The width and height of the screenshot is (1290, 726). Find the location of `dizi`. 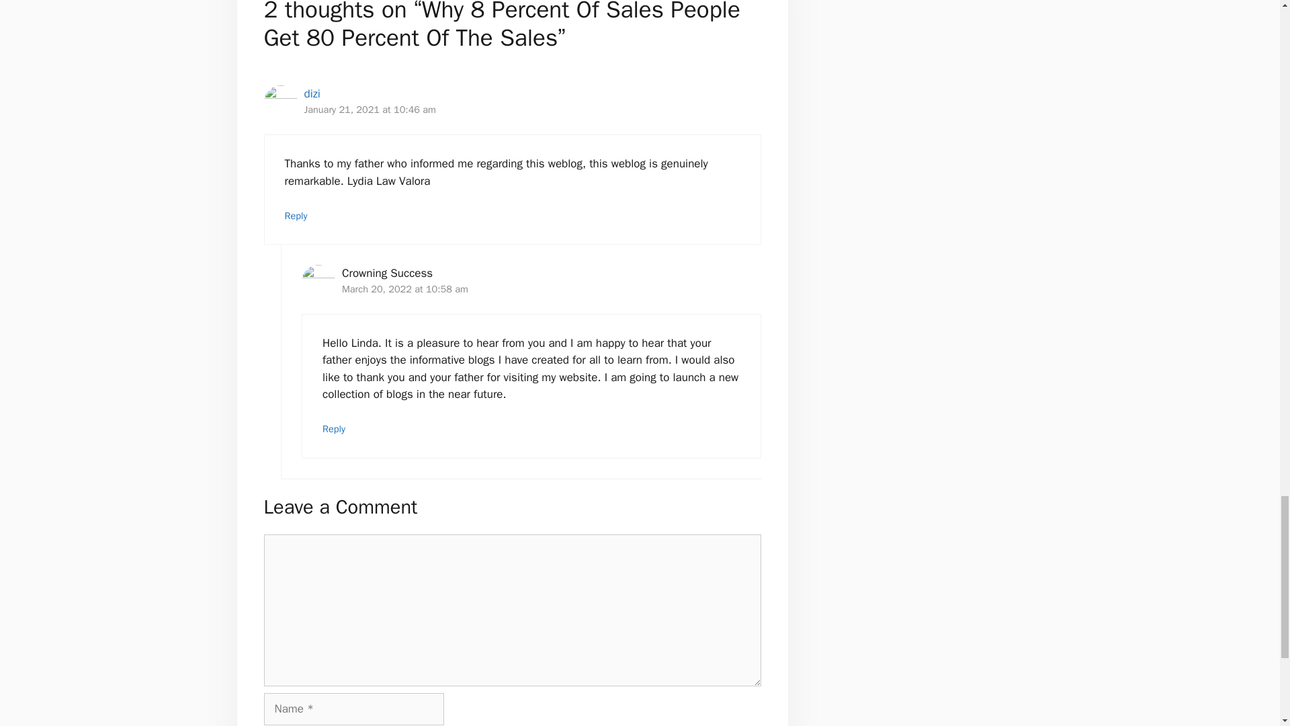

dizi is located at coordinates (312, 93).